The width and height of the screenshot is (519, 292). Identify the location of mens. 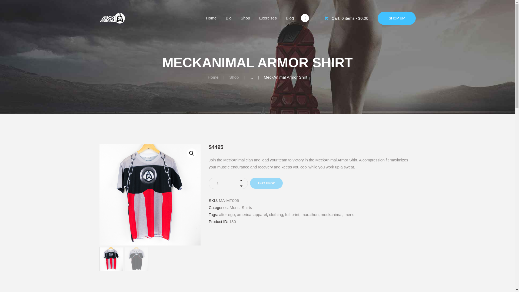
(349, 215).